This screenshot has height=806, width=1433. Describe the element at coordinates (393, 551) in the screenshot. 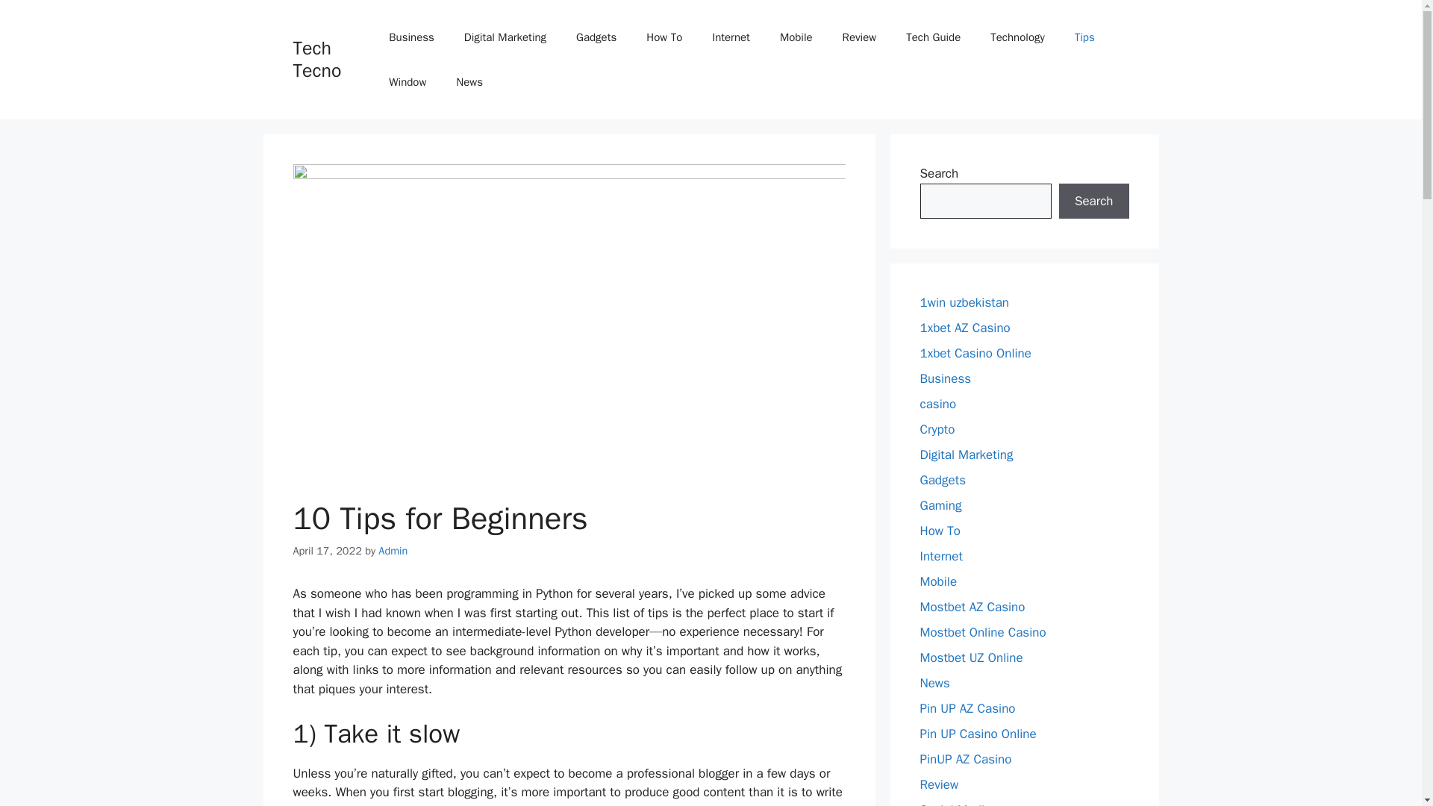

I see `View all posts by Admin` at that location.